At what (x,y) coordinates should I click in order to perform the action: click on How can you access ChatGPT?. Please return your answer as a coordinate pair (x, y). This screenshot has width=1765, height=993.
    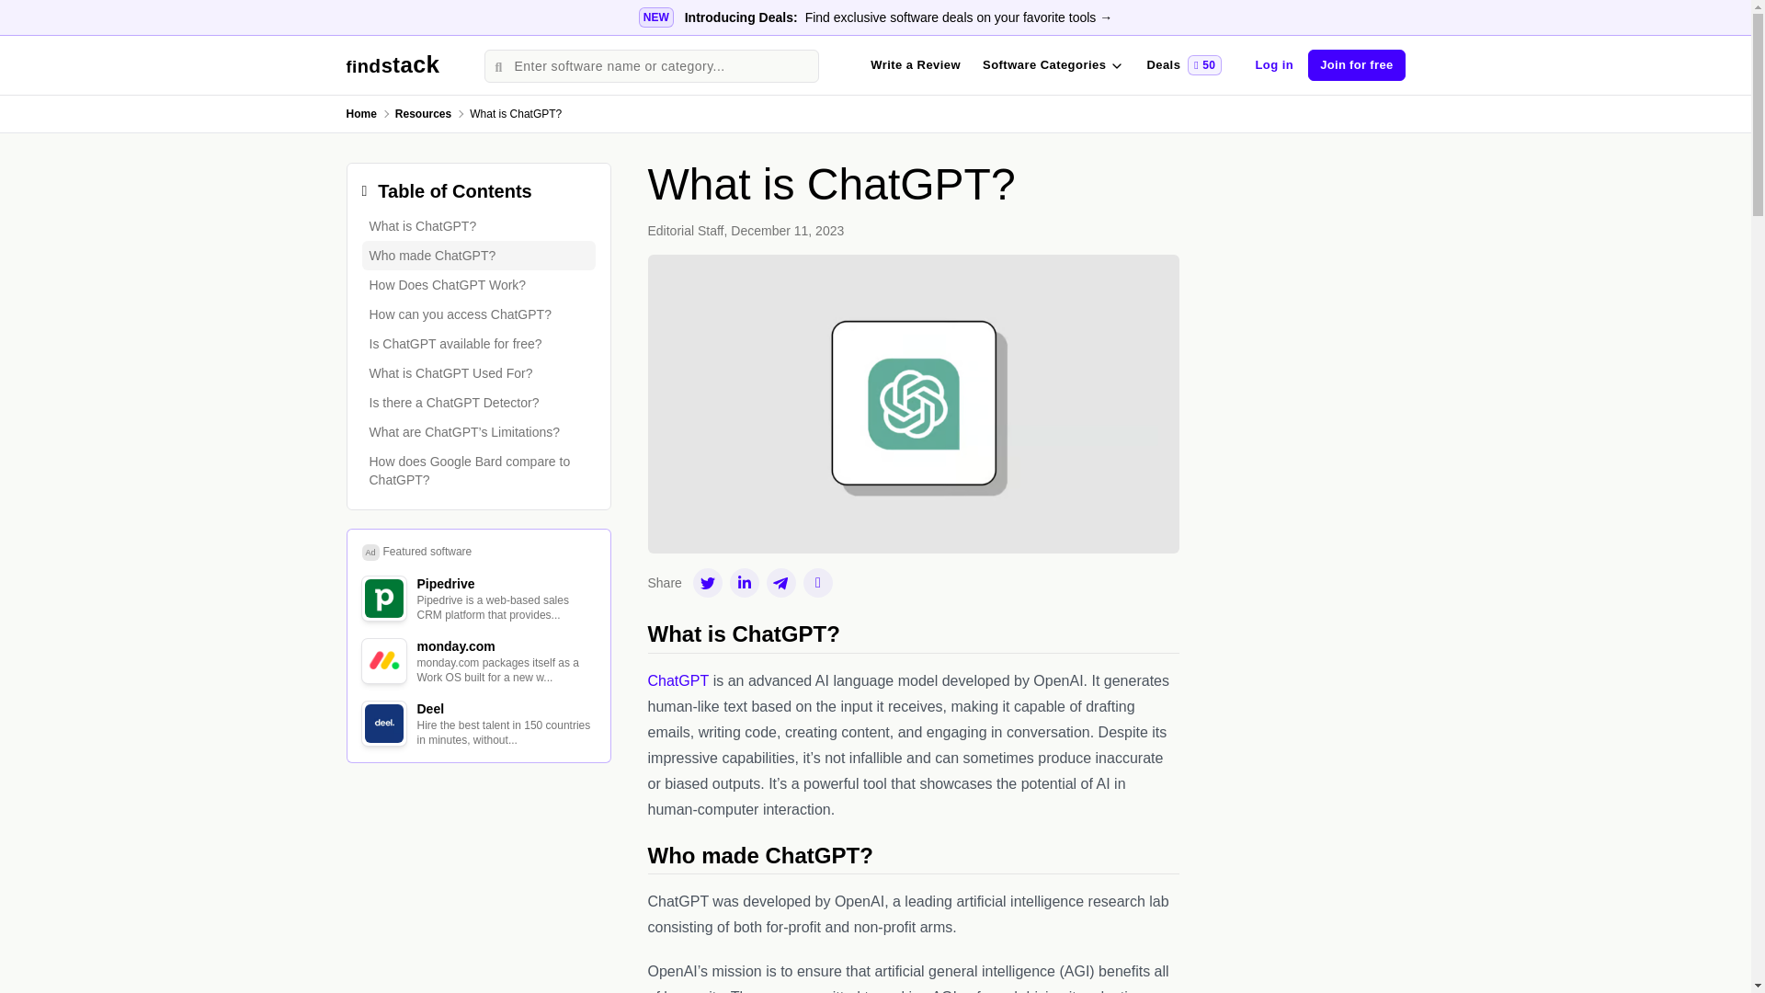
    Looking at the image, I should click on (1183, 64).